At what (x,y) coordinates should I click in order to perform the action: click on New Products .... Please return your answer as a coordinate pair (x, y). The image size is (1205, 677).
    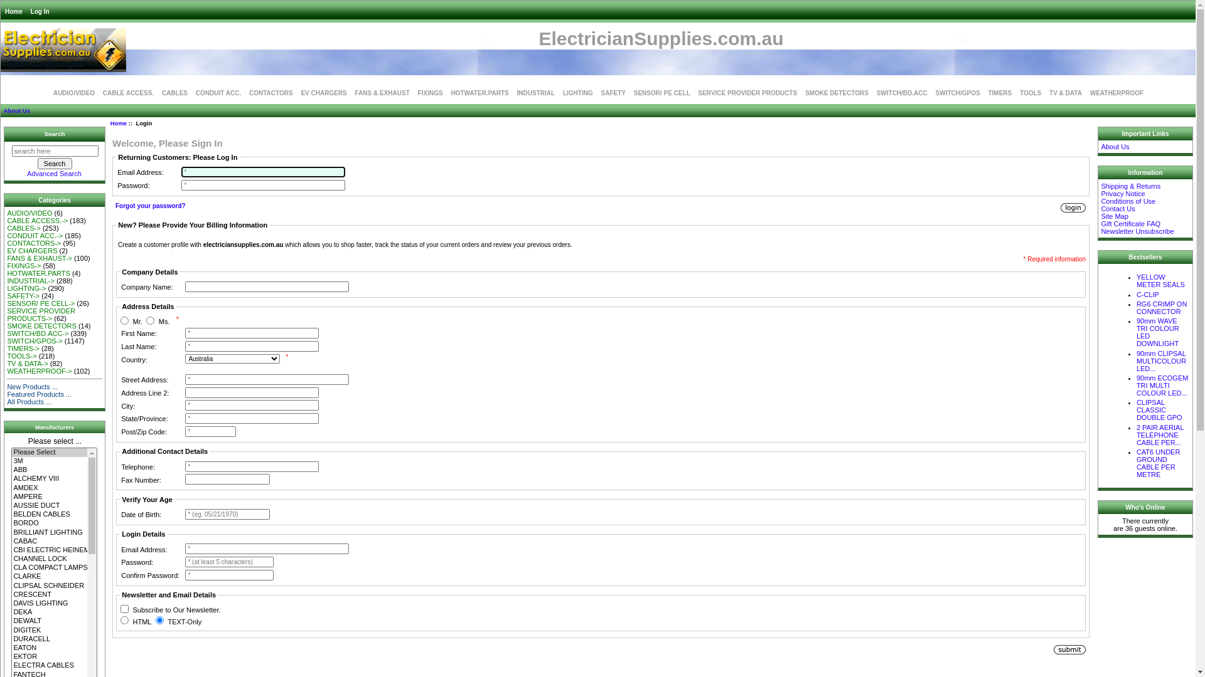
    Looking at the image, I should click on (33, 387).